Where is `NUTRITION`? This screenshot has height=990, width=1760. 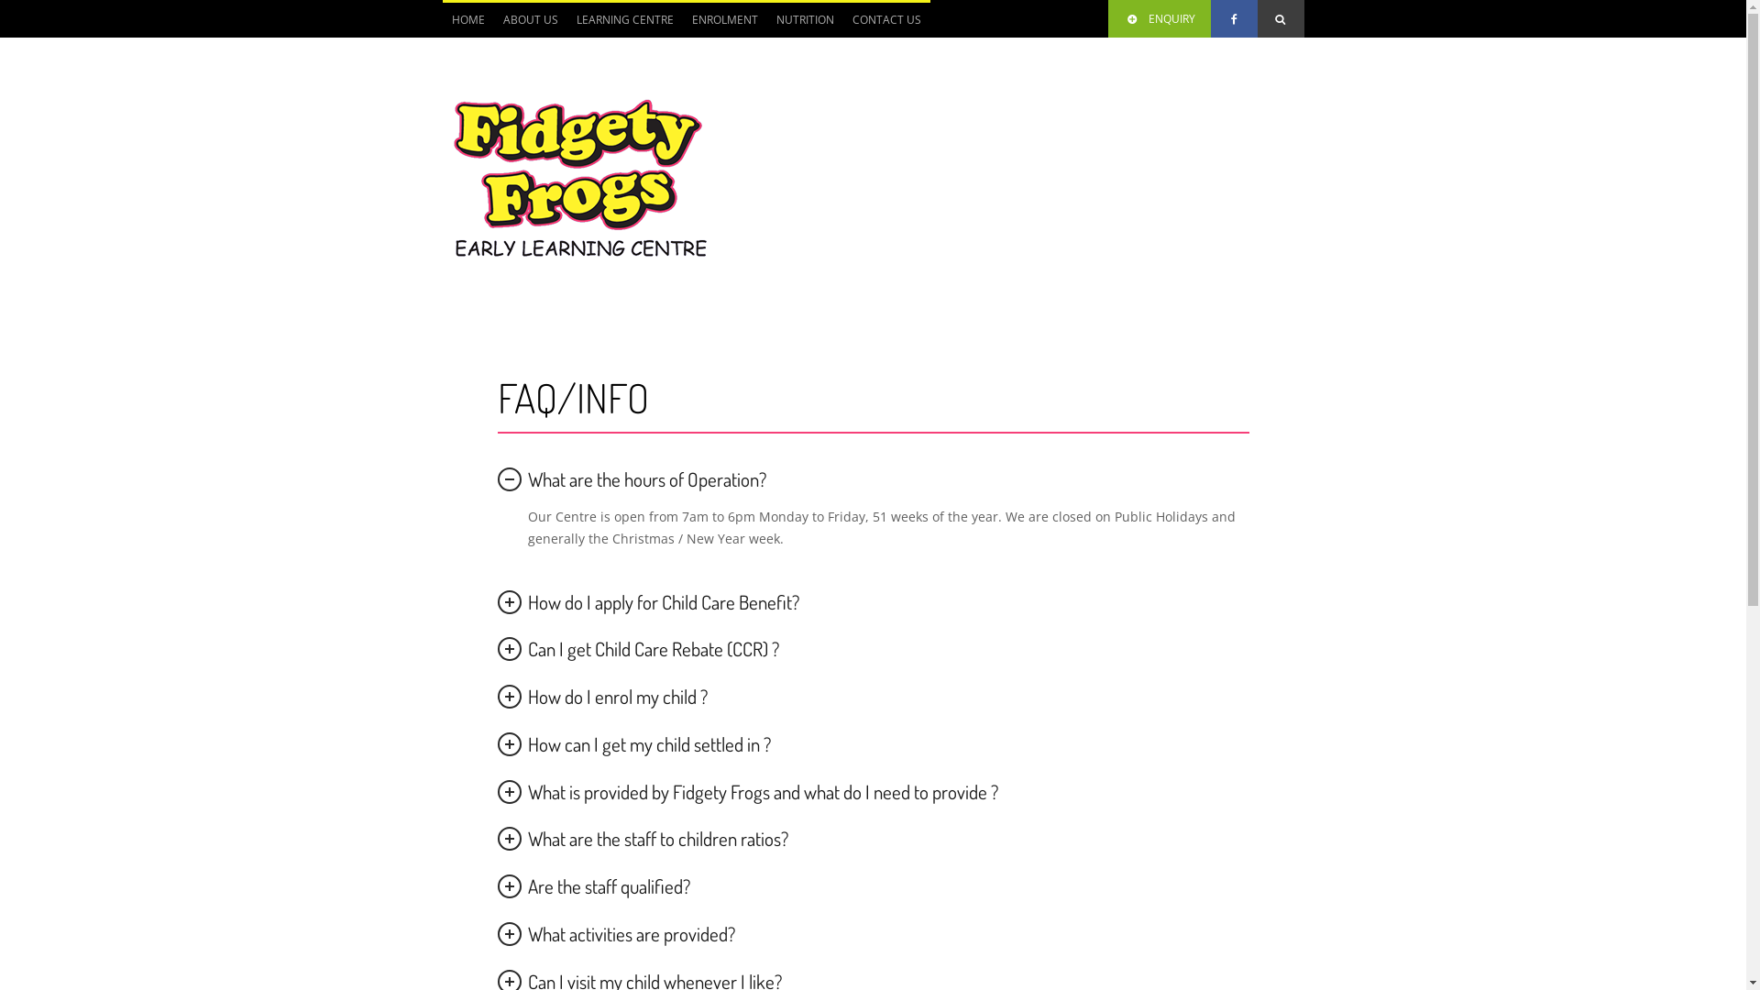
NUTRITION is located at coordinates (805, 20).